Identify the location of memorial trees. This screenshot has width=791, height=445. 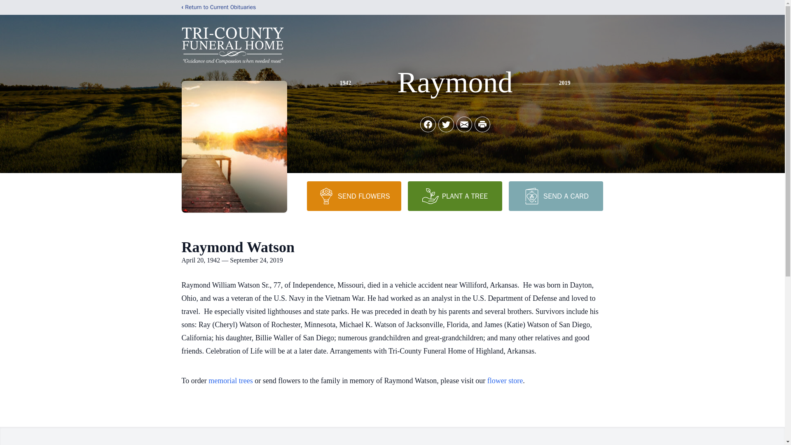
(230, 381).